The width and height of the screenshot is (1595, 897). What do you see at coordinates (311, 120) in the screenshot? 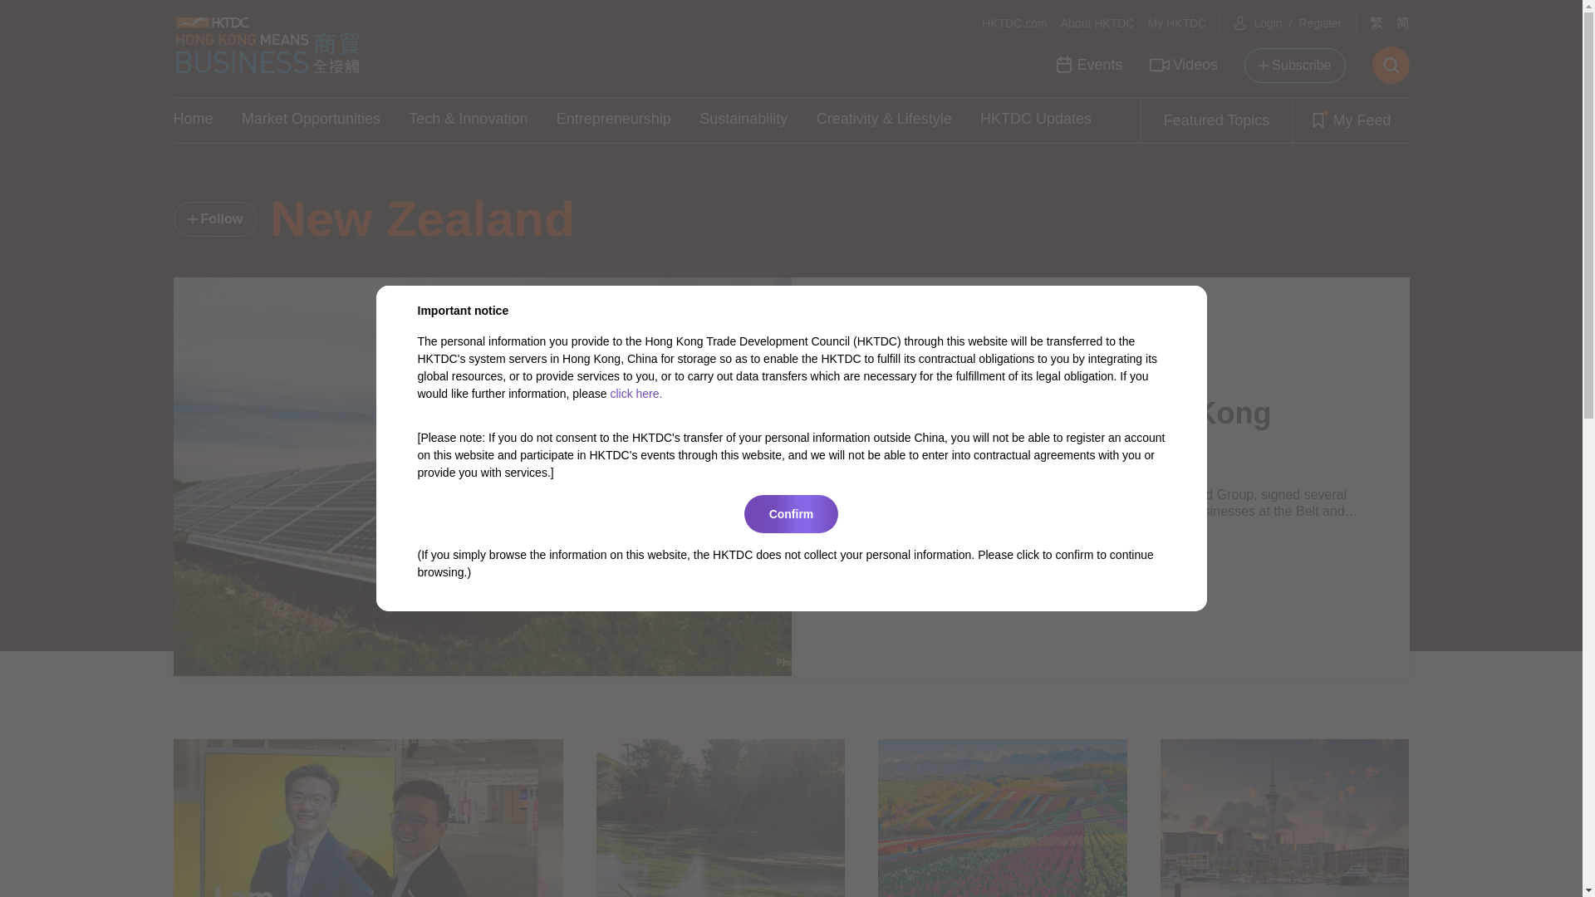
I see `Market Opportunities` at bounding box center [311, 120].